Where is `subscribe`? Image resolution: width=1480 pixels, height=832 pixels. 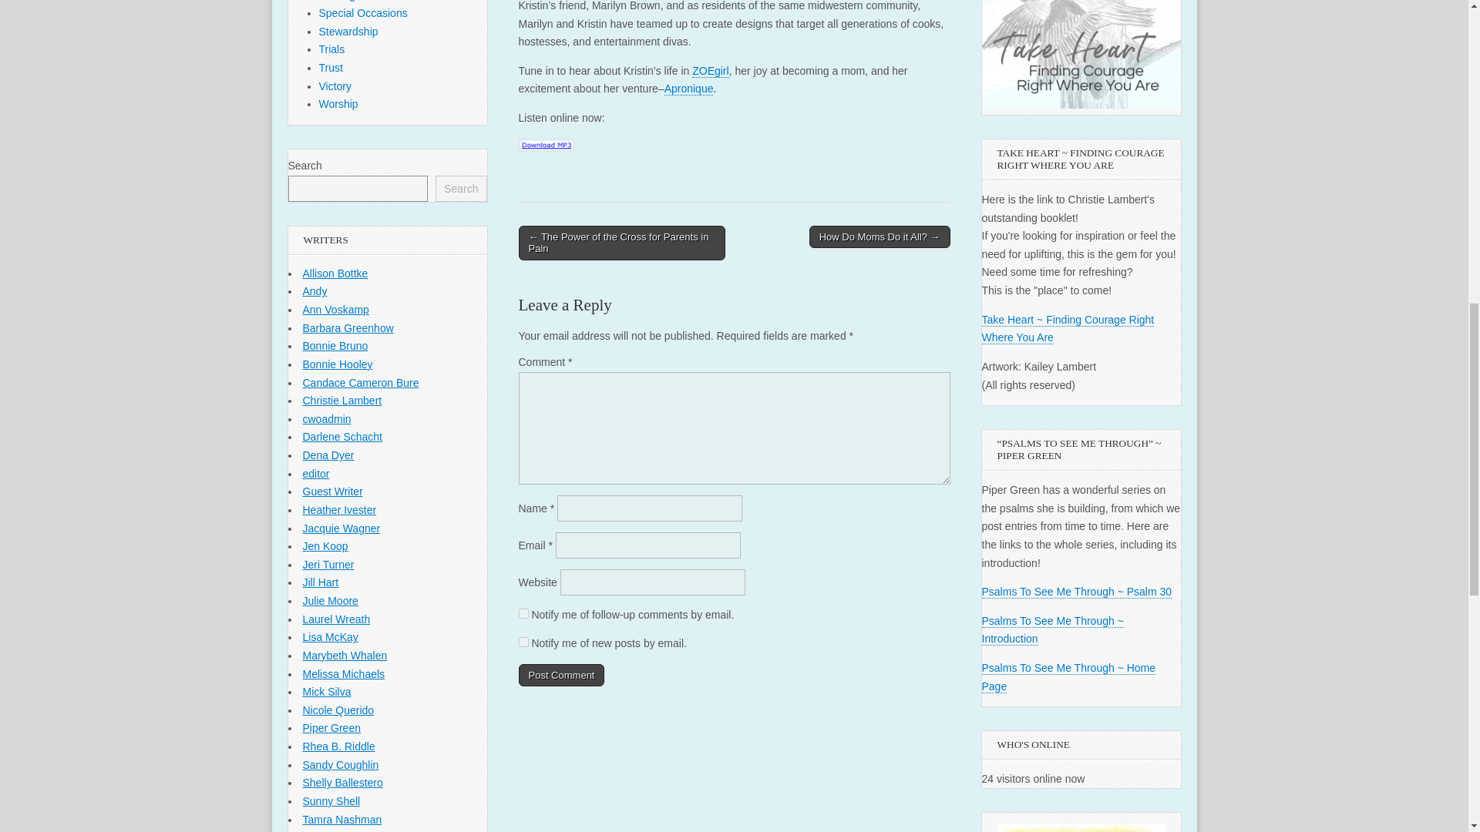 subscribe is located at coordinates (523, 613).